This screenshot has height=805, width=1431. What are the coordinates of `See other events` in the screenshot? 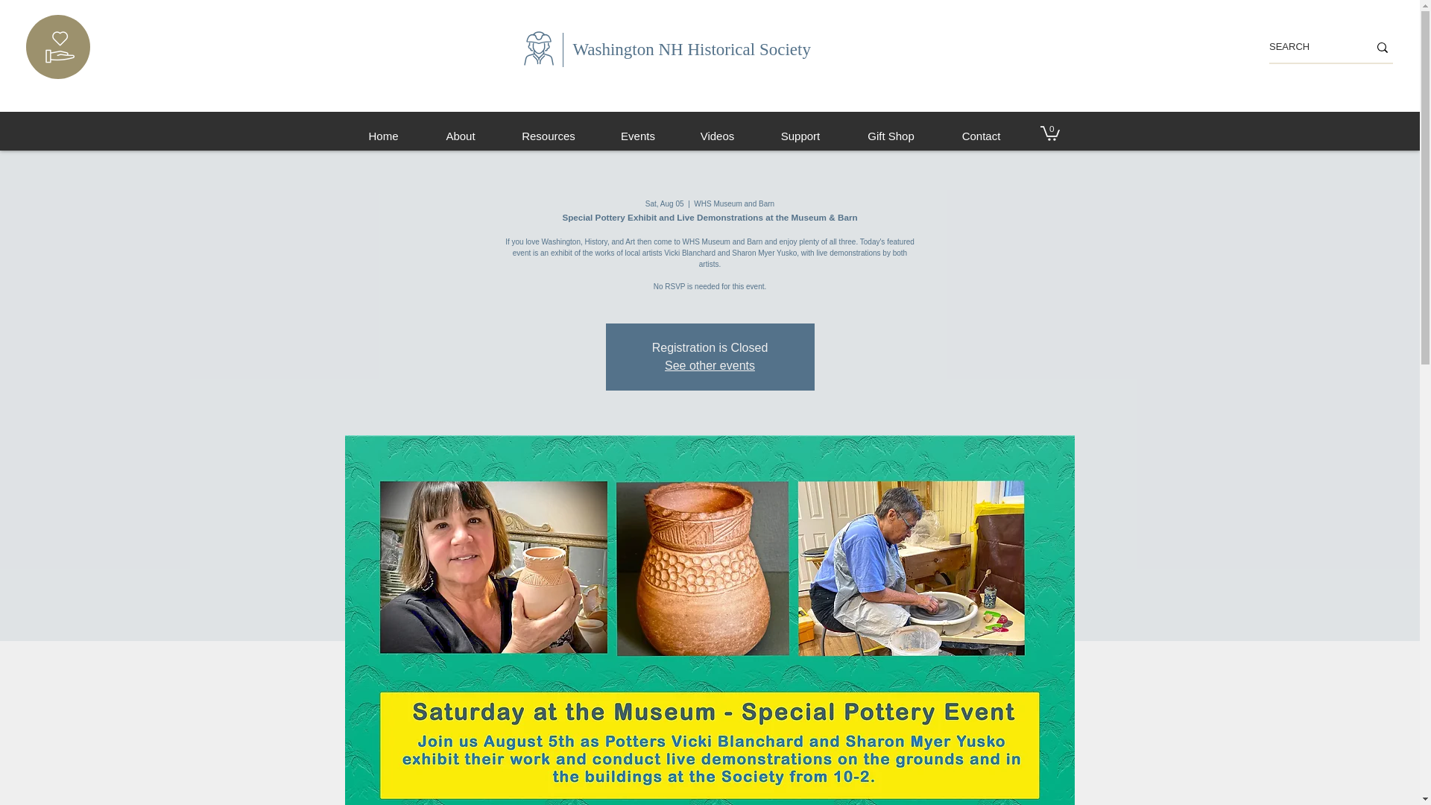 It's located at (710, 365).